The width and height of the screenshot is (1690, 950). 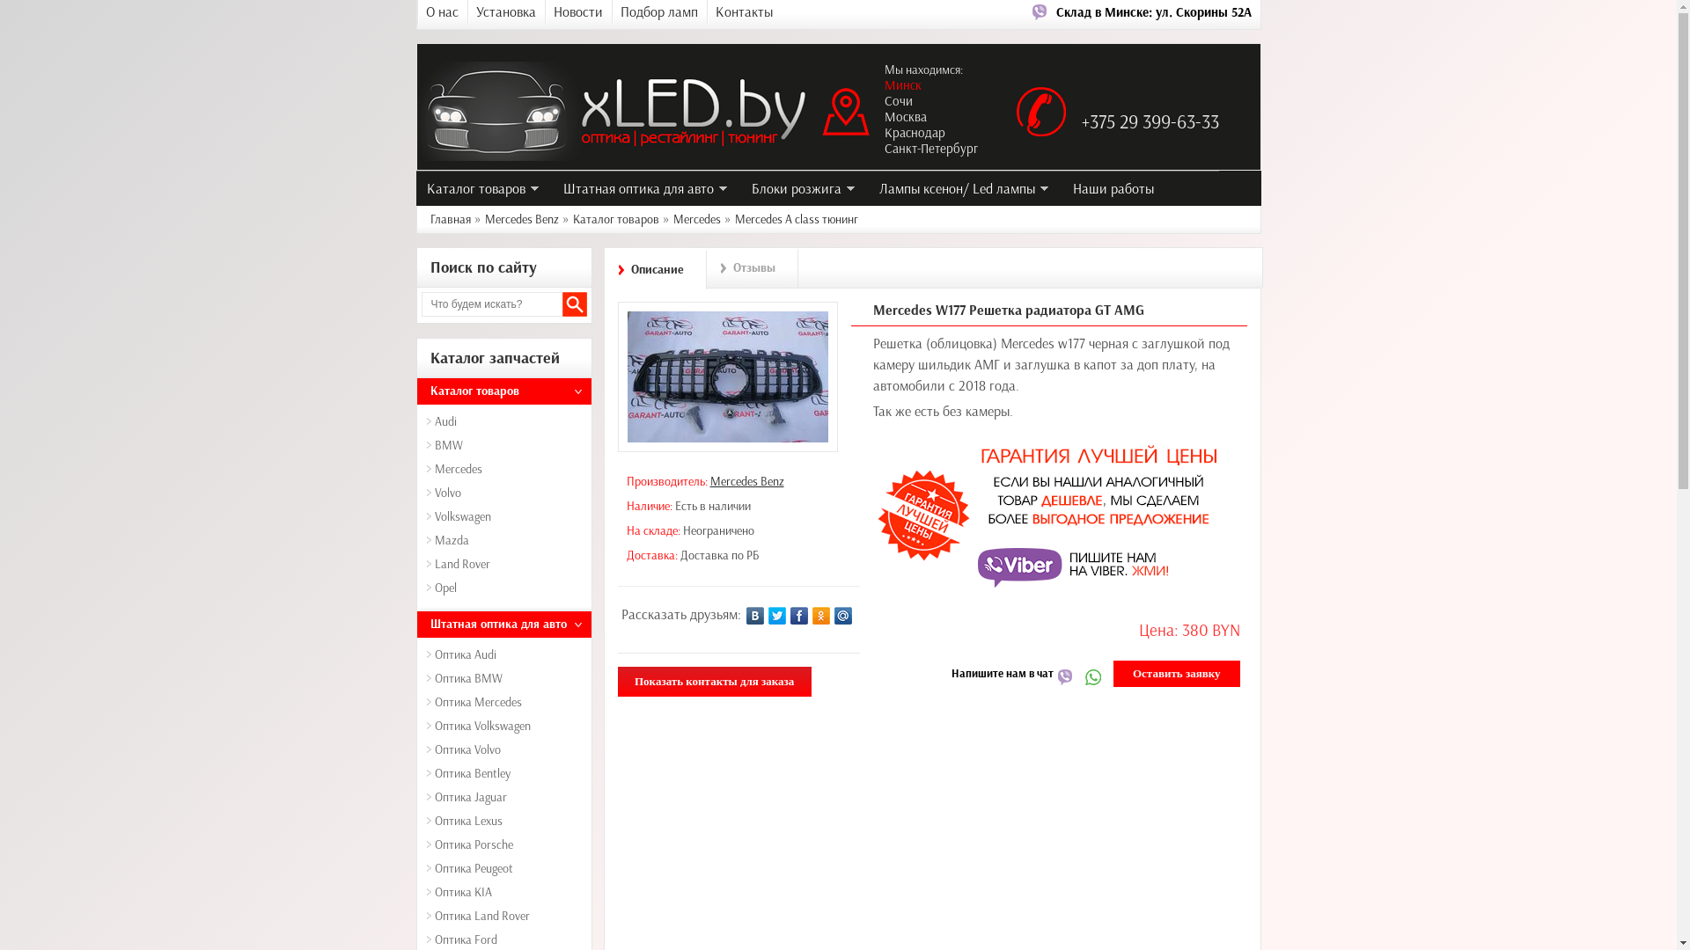 I want to click on Mercedes Benz, so click(x=521, y=220).